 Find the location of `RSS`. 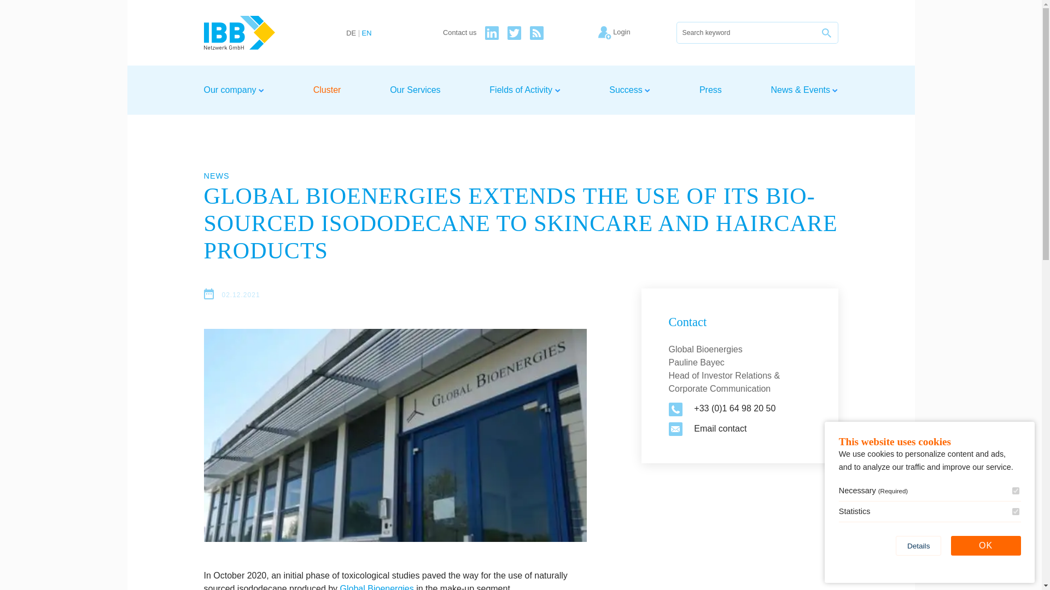

RSS is located at coordinates (537, 33).